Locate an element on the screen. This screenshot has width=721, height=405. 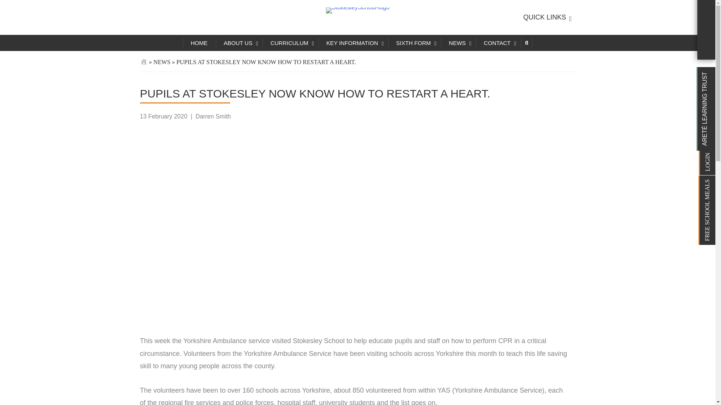
ABOUT US is located at coordinates (239, 43).